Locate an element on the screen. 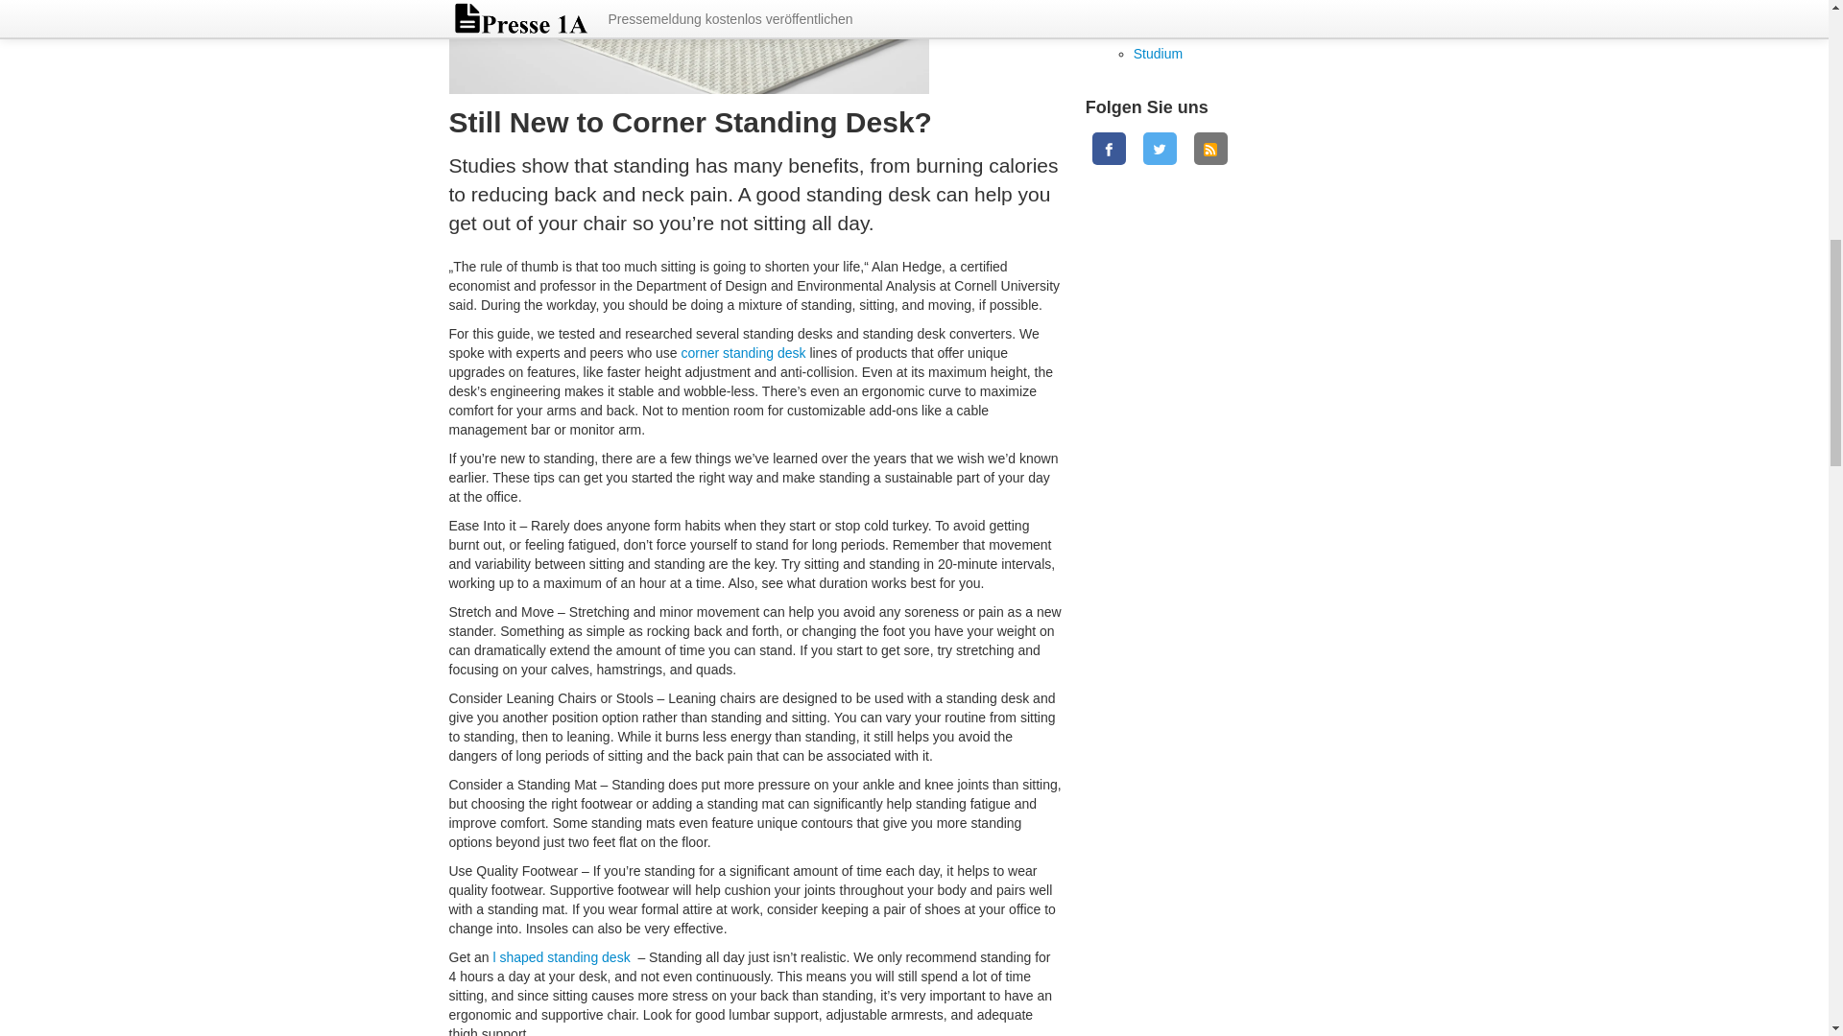 Image resolution: width=1843 pixels, height=1036 pixels. Wissenschaft is located at coordinates (1148, 2).